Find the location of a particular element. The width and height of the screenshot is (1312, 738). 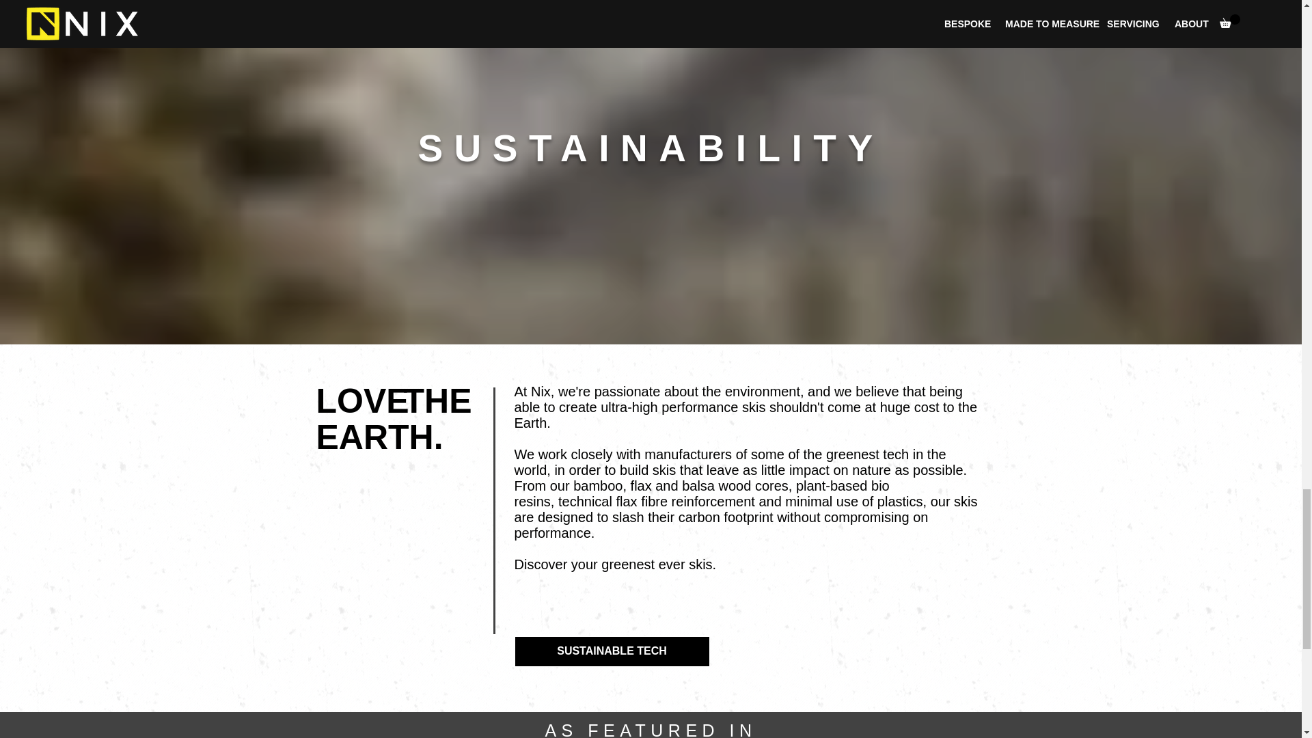

AS FEATURED IN is located at coordinates (651, 730).